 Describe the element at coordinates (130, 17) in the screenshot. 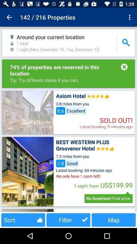

I see `launch item next to the 142 / 216 properties item` at that location.